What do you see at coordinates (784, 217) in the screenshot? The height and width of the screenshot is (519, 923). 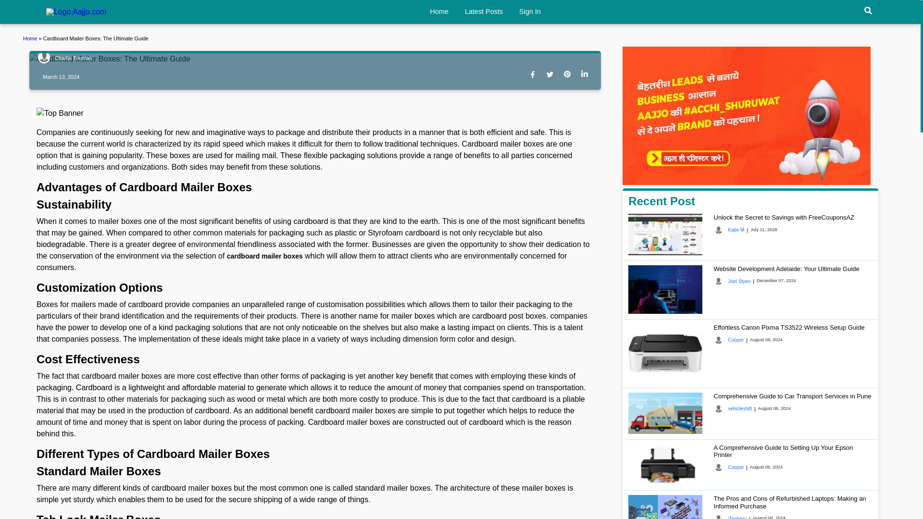 I see `Unlock the Secret to Savings with FreeCouponsAZ` at bounding box center [784, 217].